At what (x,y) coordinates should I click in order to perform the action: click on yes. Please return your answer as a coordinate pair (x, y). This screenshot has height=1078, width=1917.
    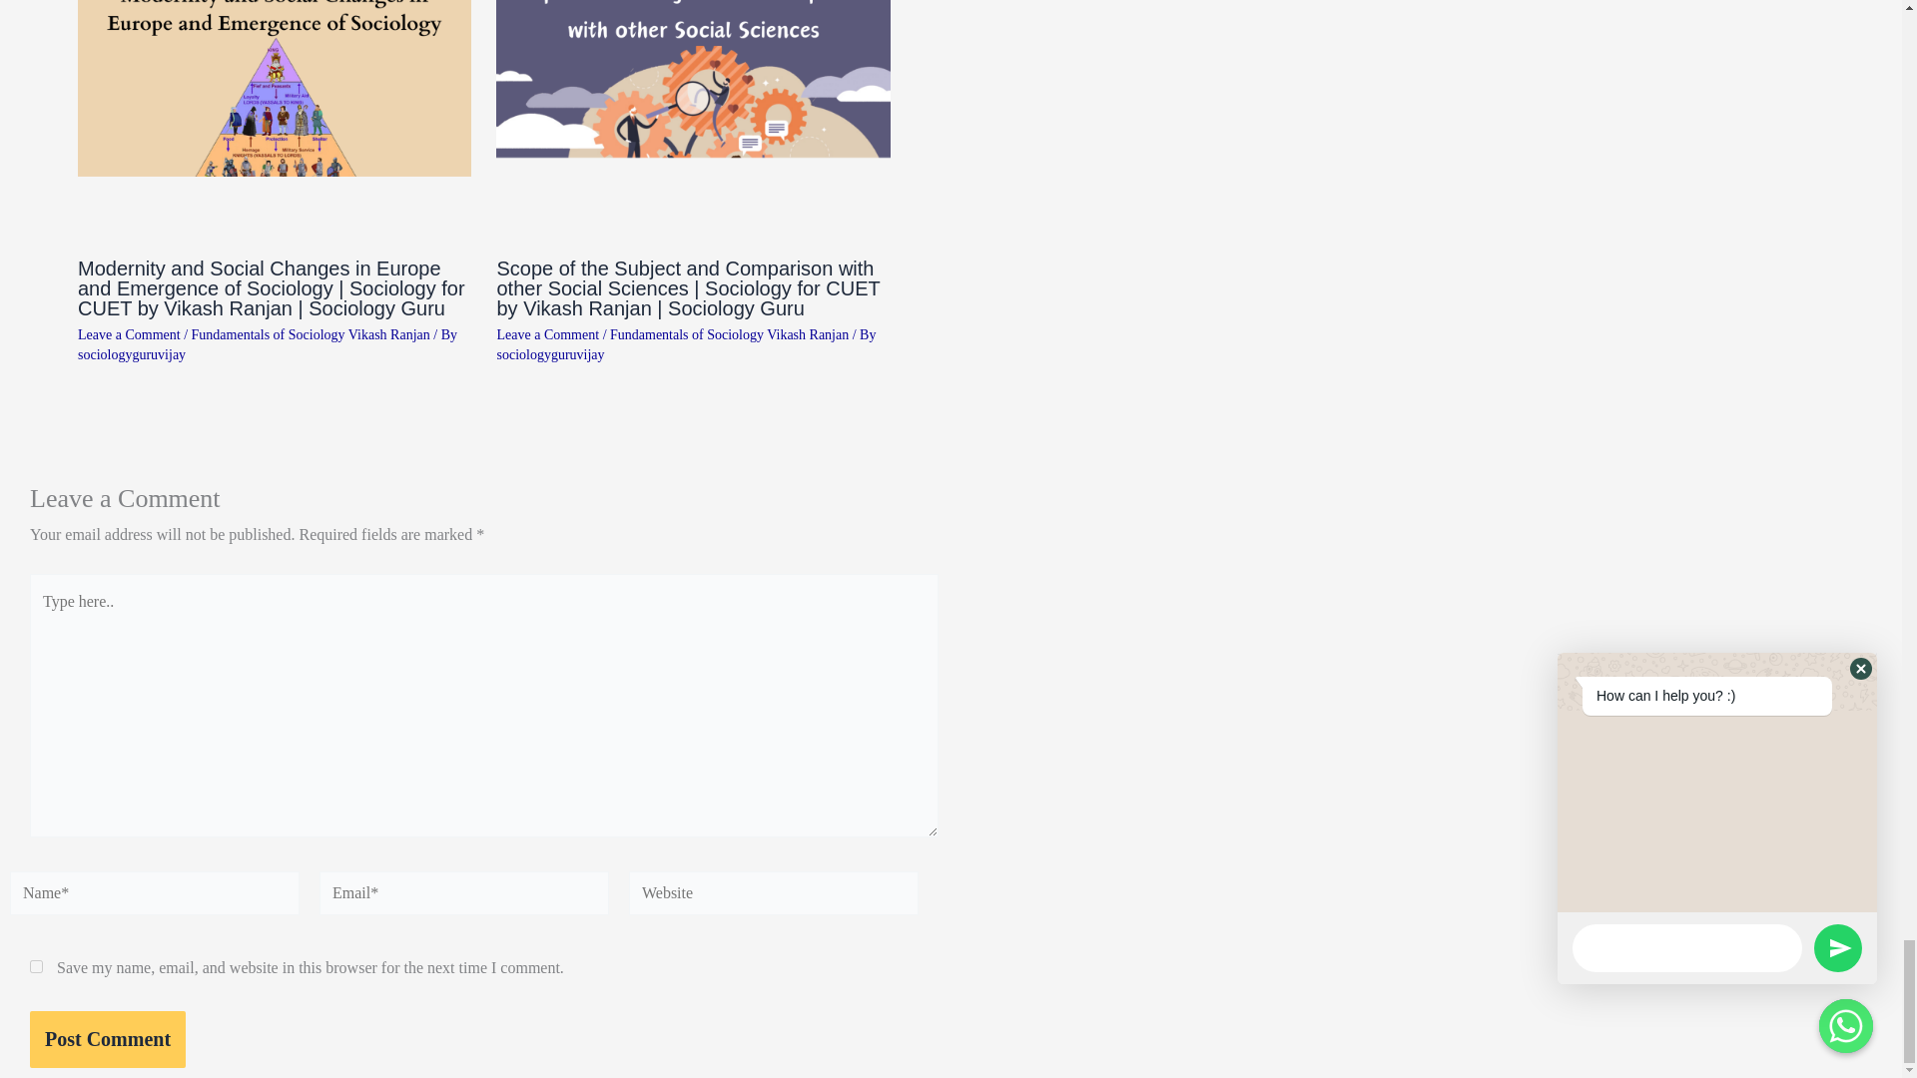
    Looking at the image, I should click on (36, 966).